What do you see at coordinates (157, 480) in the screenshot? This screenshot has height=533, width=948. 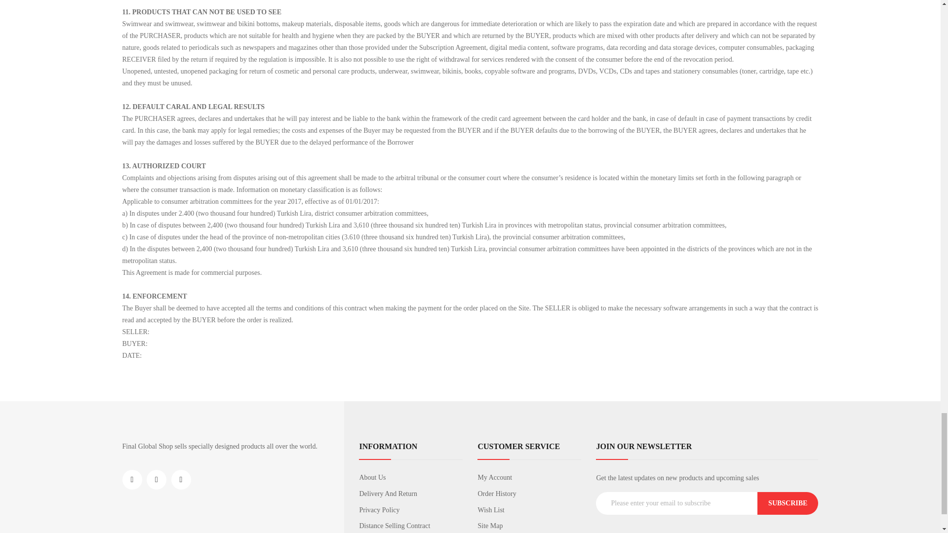 I see `Instagram` at bounding box center [157, 480].